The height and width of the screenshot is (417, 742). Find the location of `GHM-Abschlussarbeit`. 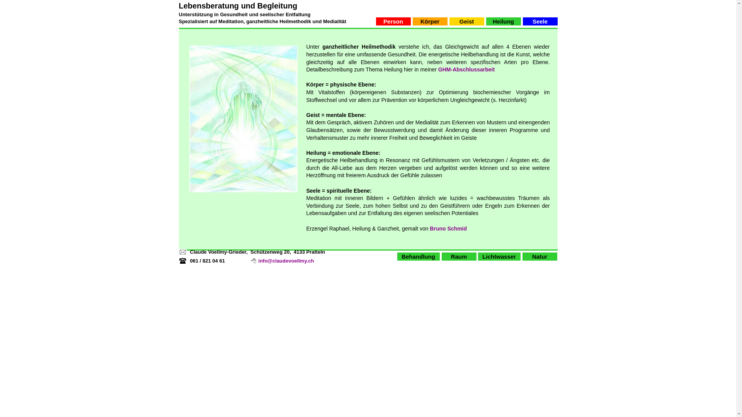

GHM-Abschlussarbeit is located at coordinates (466, 69).